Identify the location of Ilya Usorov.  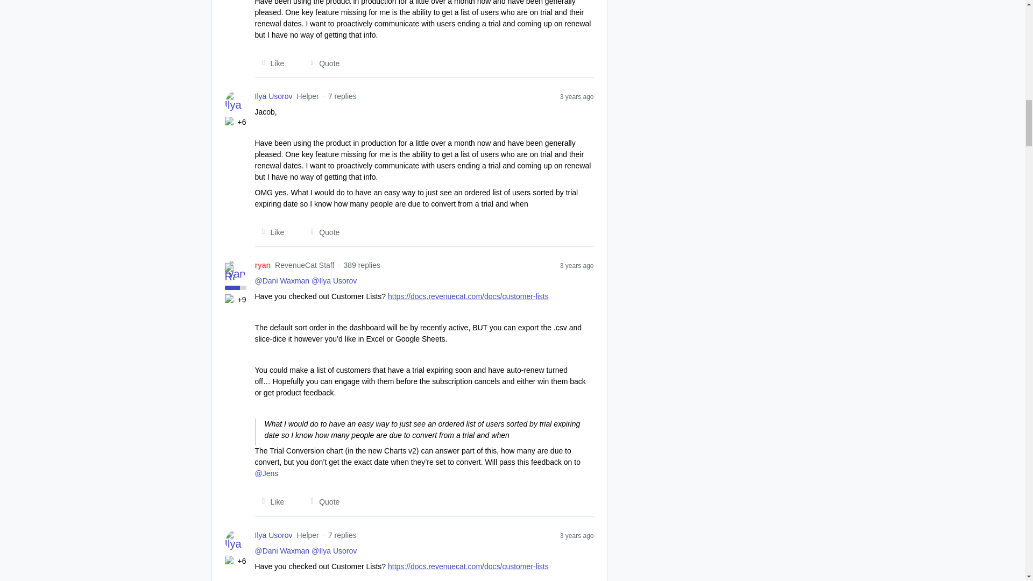
(273, 535).